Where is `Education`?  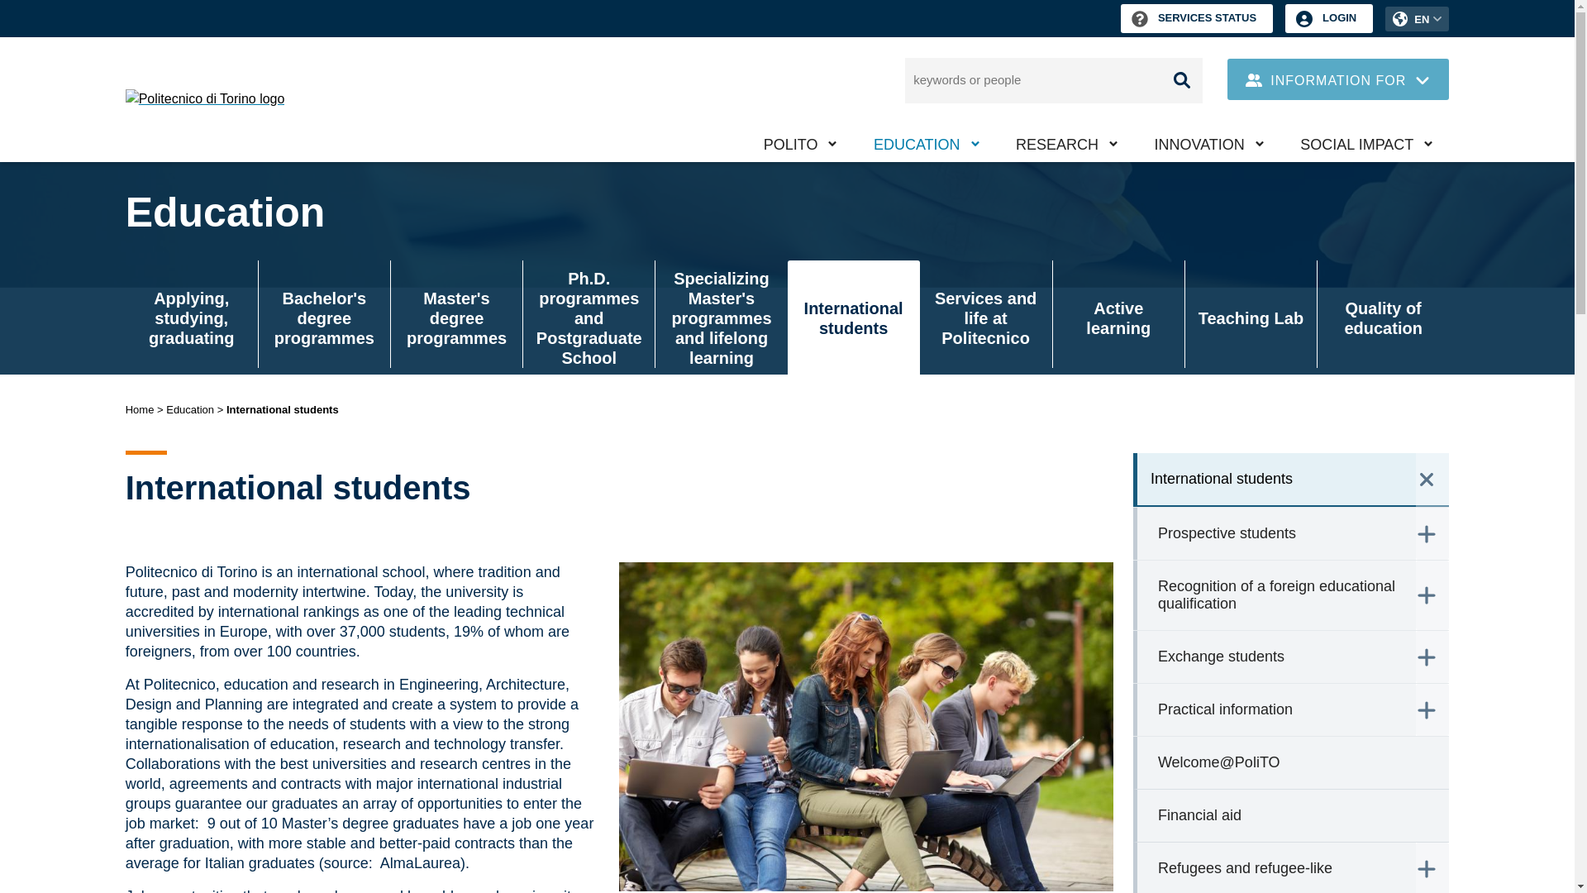
Education is located at coordinates (926, 144).